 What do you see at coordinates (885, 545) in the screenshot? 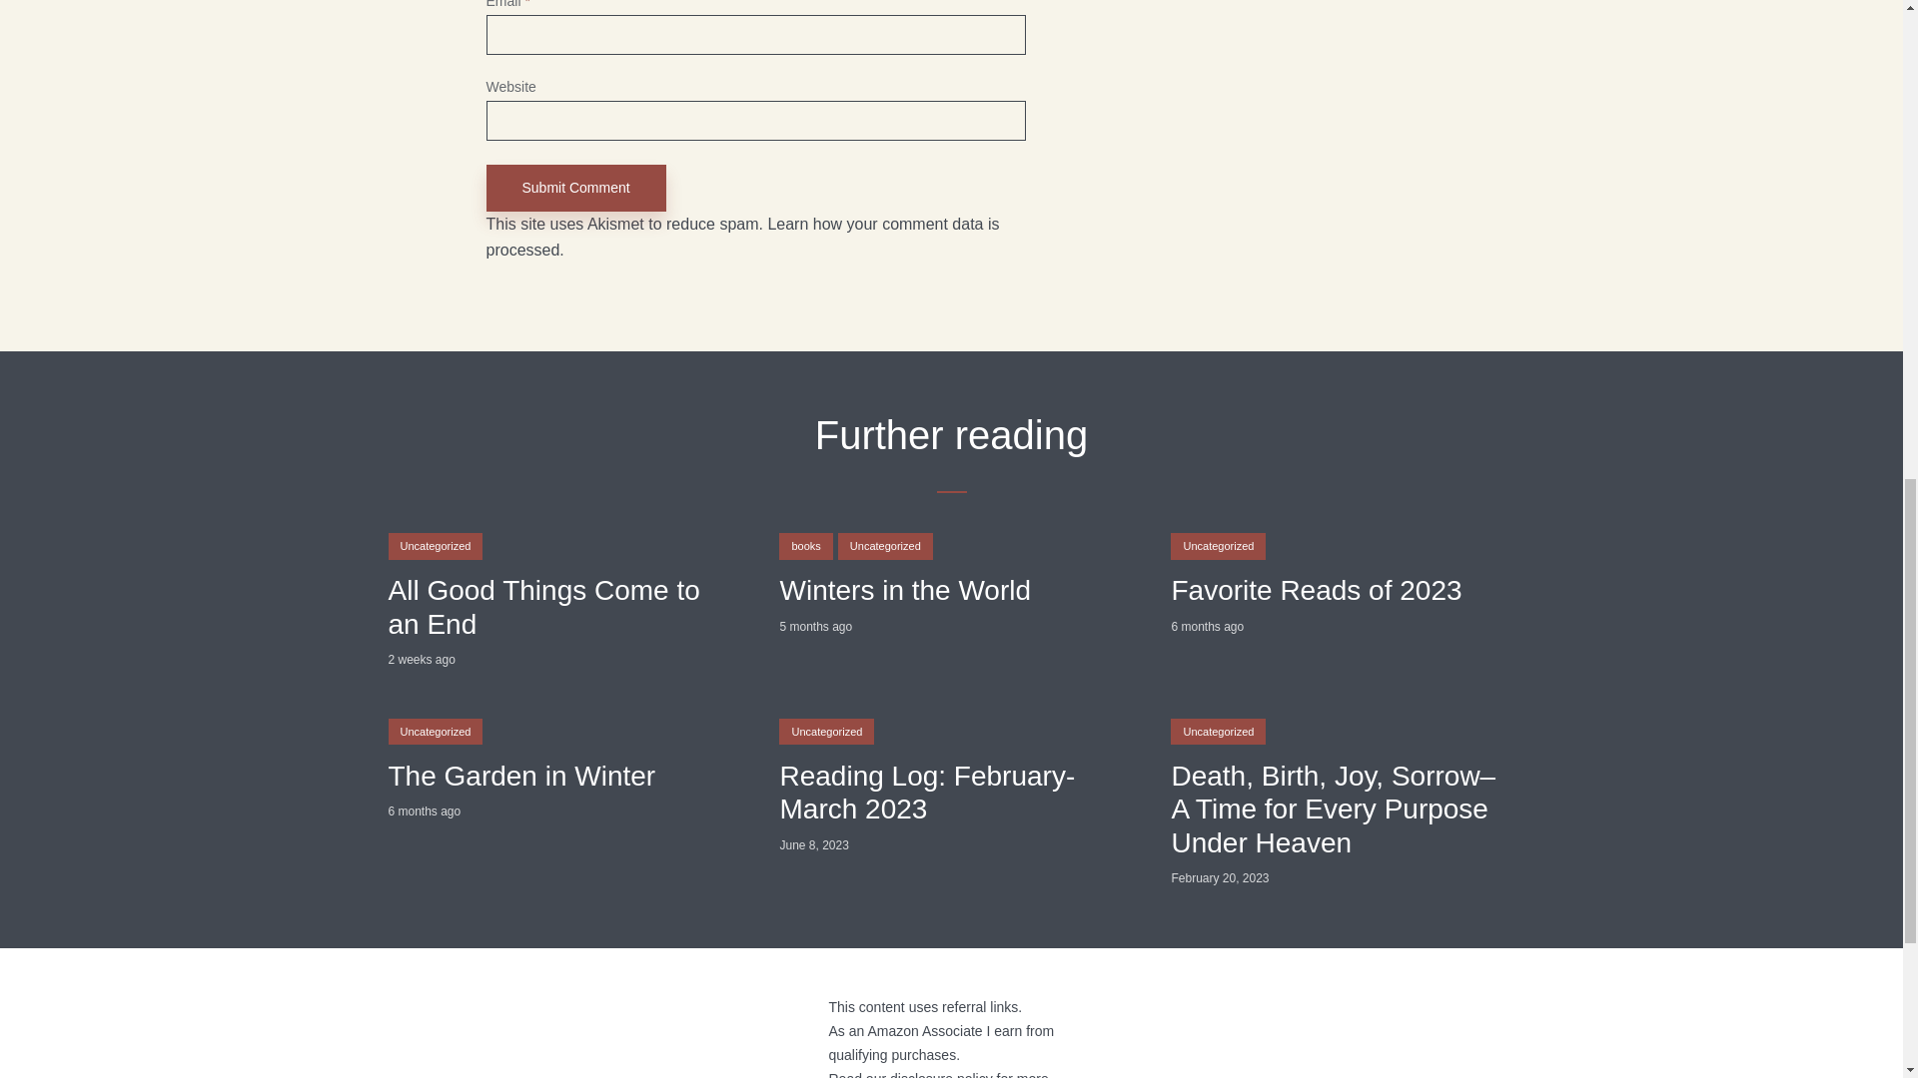
I see `Uncategorized` at bounding box center [885, 545].